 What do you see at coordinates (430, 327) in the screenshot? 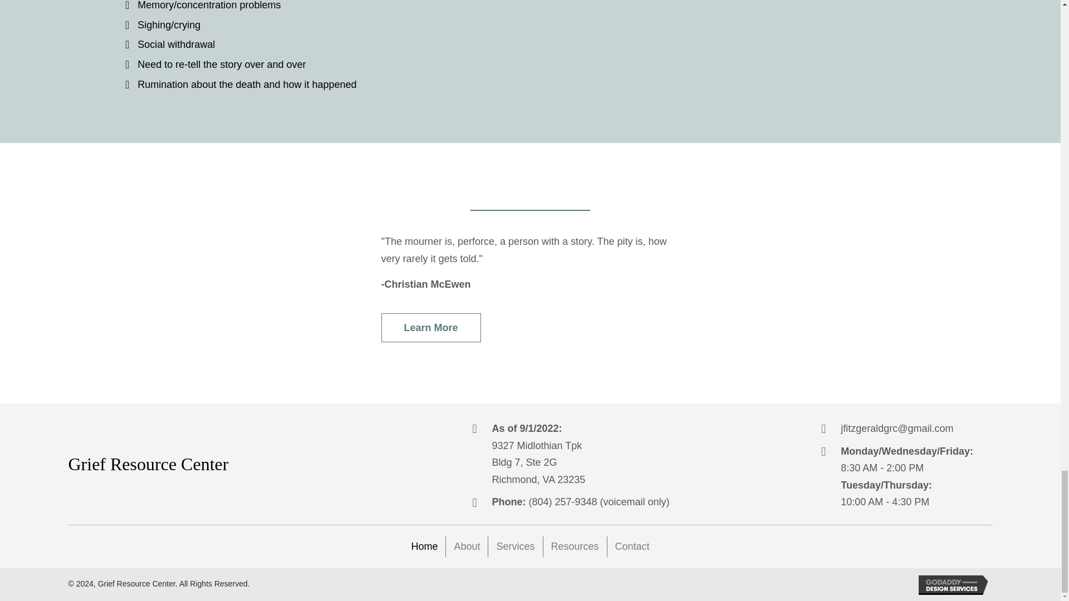
I see `Learn More` at bounding box center [430, 327].